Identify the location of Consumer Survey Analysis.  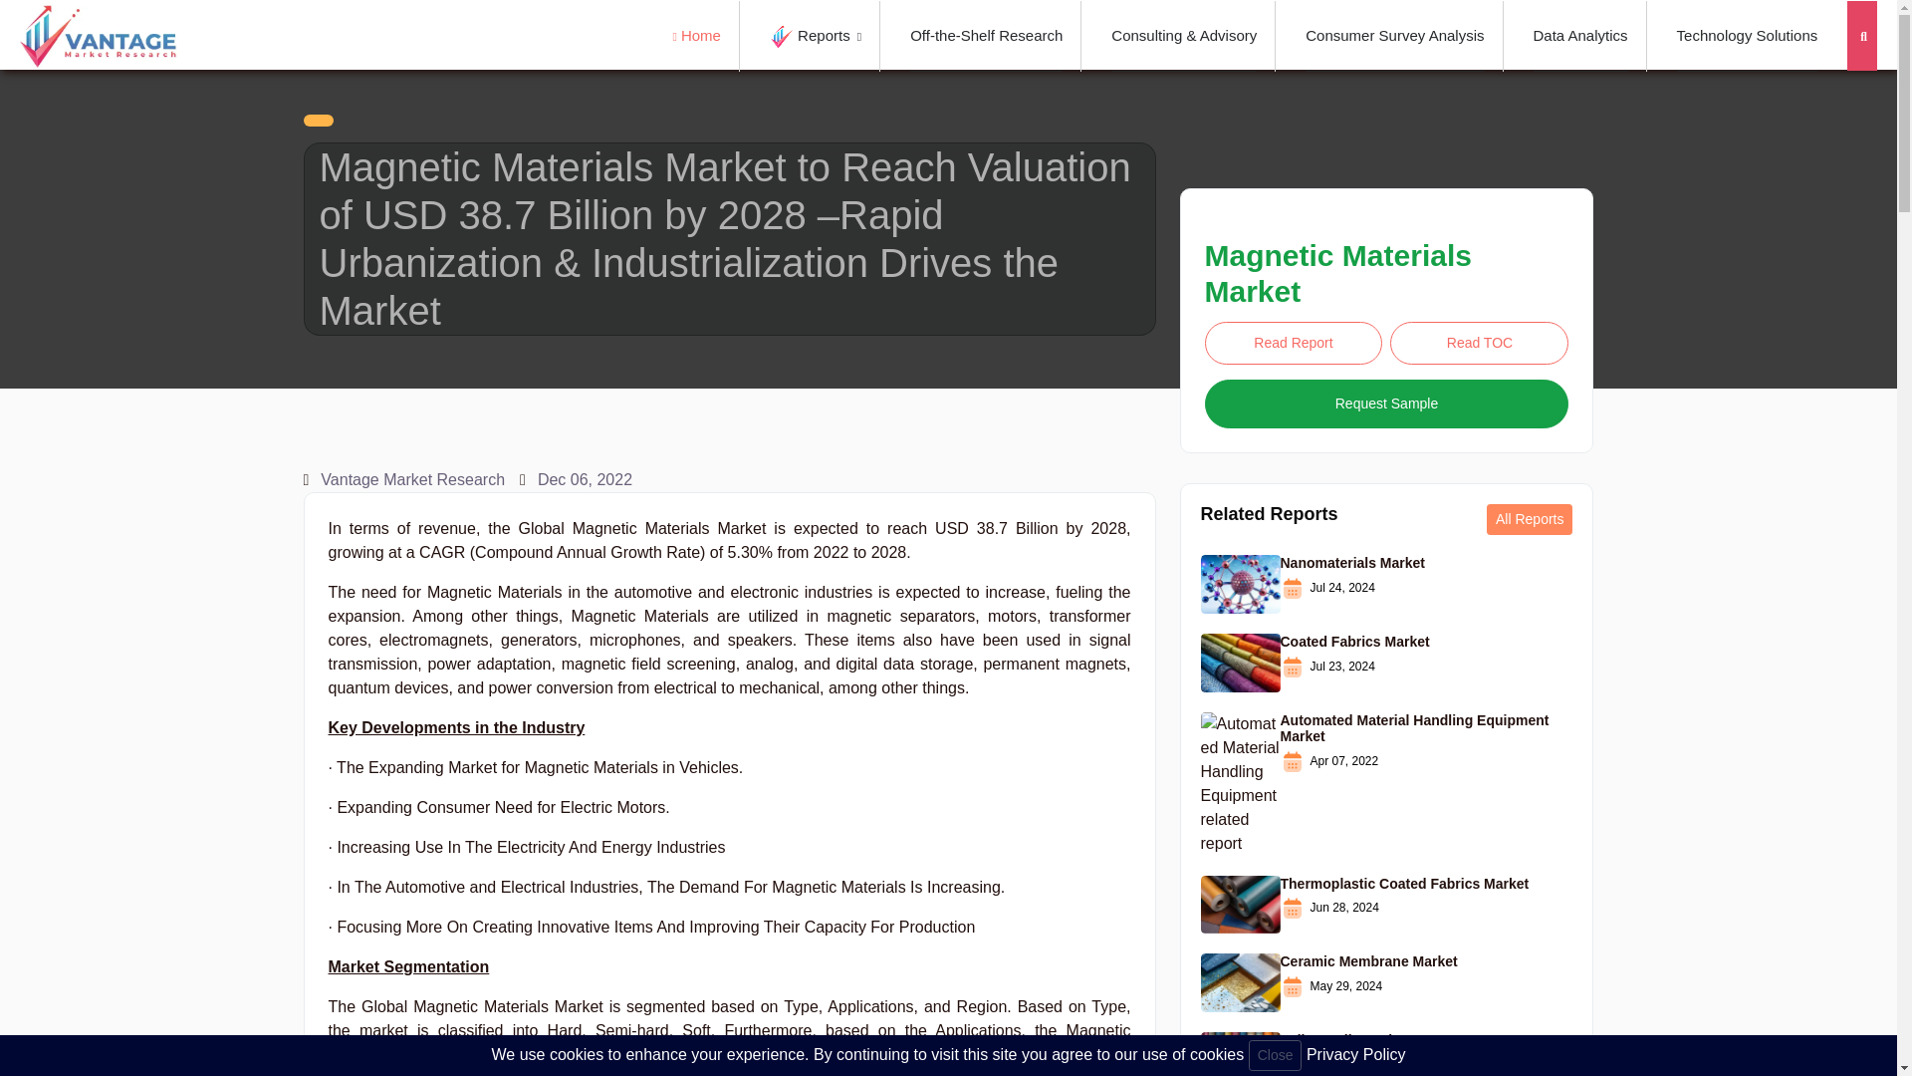
(1394, 36).